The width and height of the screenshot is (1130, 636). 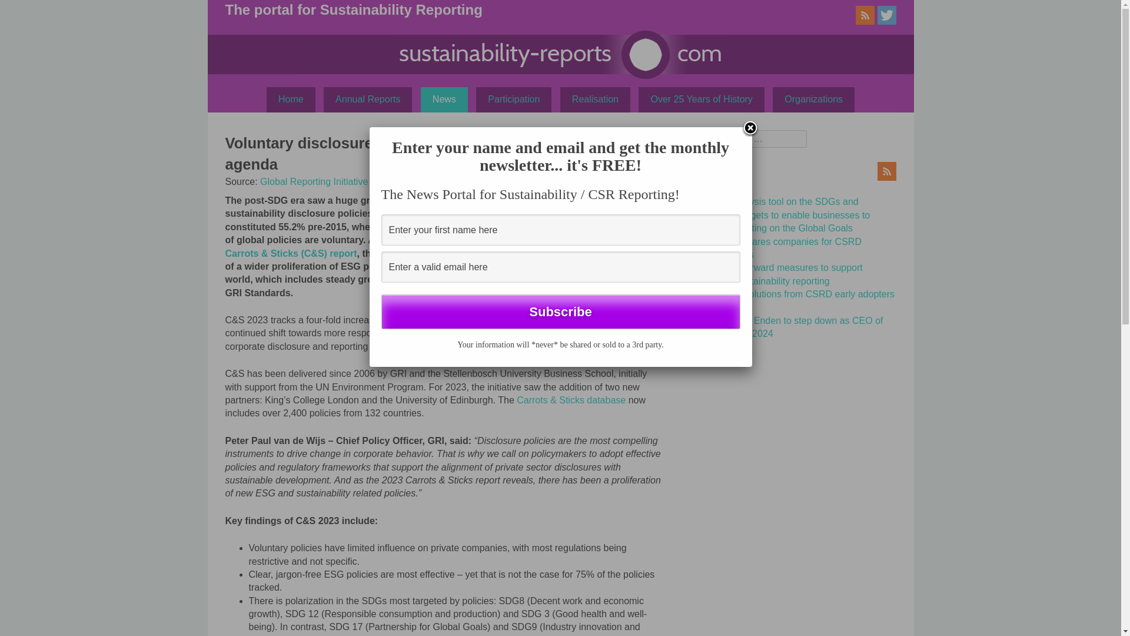 I want to click on Participation, so click(x=513, y=99).